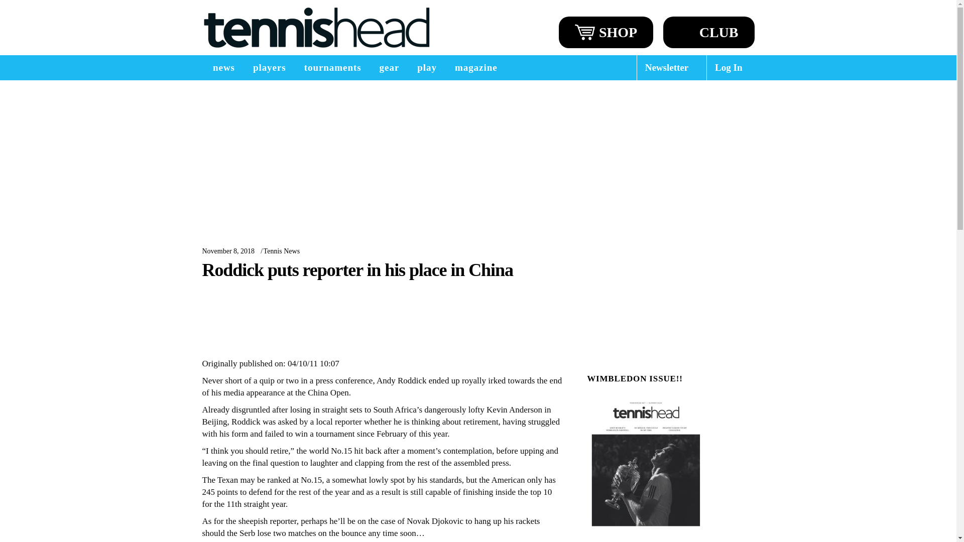  Describe the element at coordinates (332, 67) in the screenshot. I see `tournaments` at that location.